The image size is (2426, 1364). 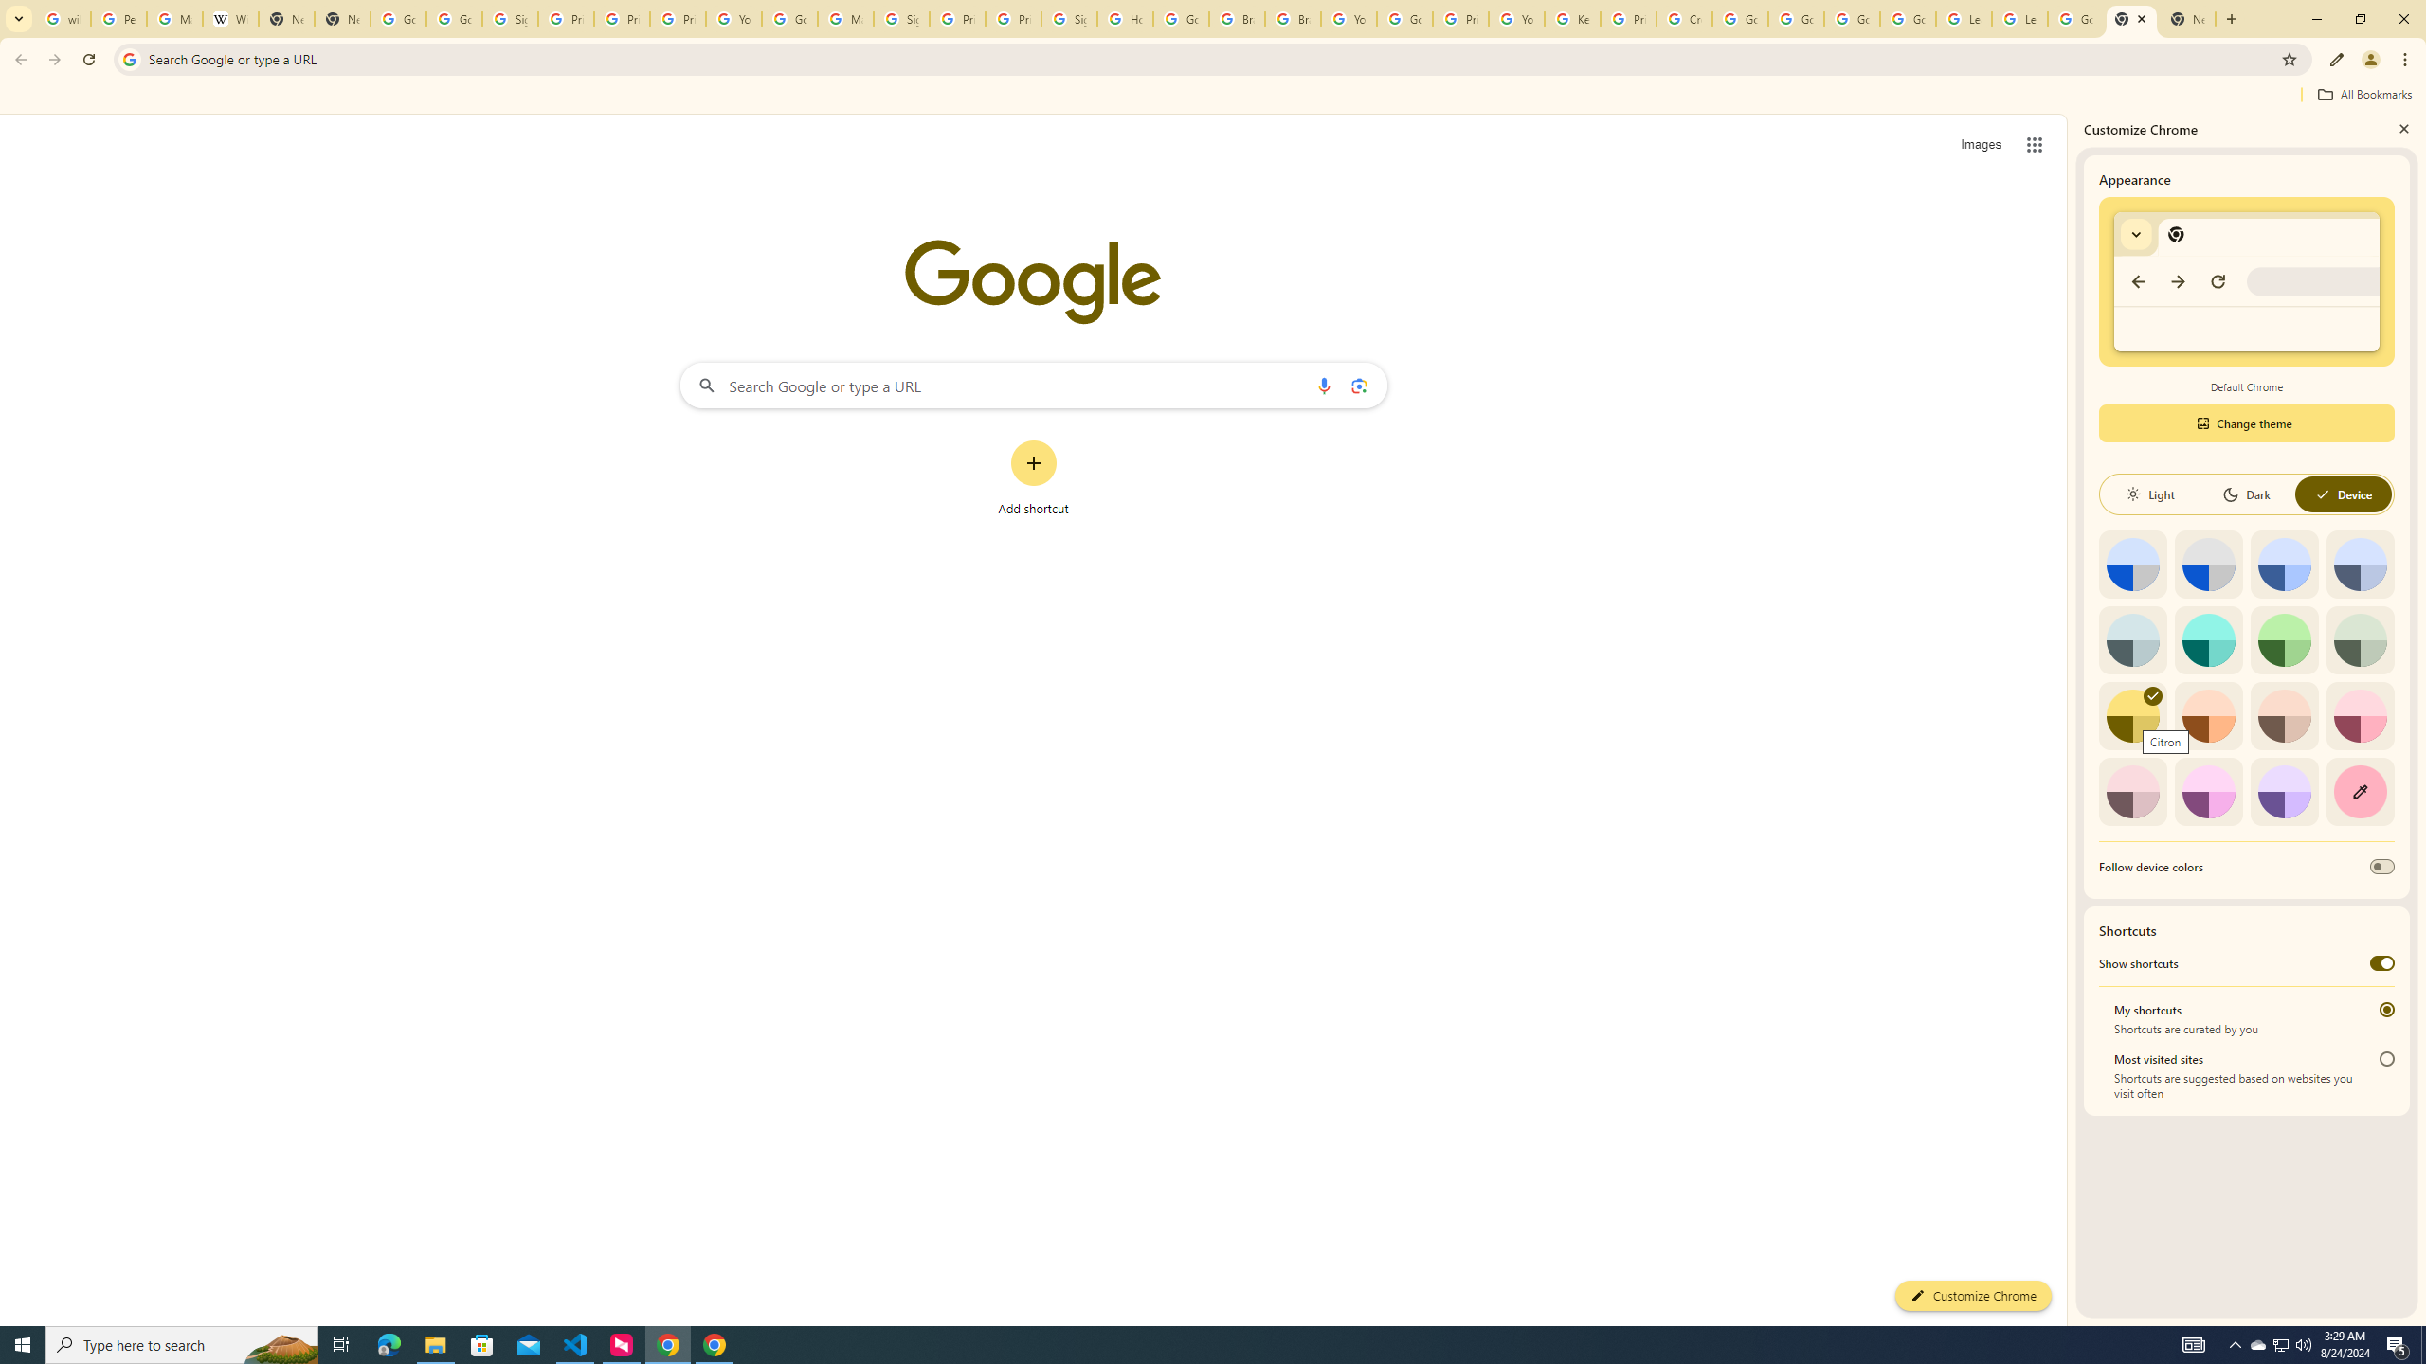 What do you see at coordinates (2285, 792) in the screenshot?
I see `Violet` at bounding box center [2285, 792].